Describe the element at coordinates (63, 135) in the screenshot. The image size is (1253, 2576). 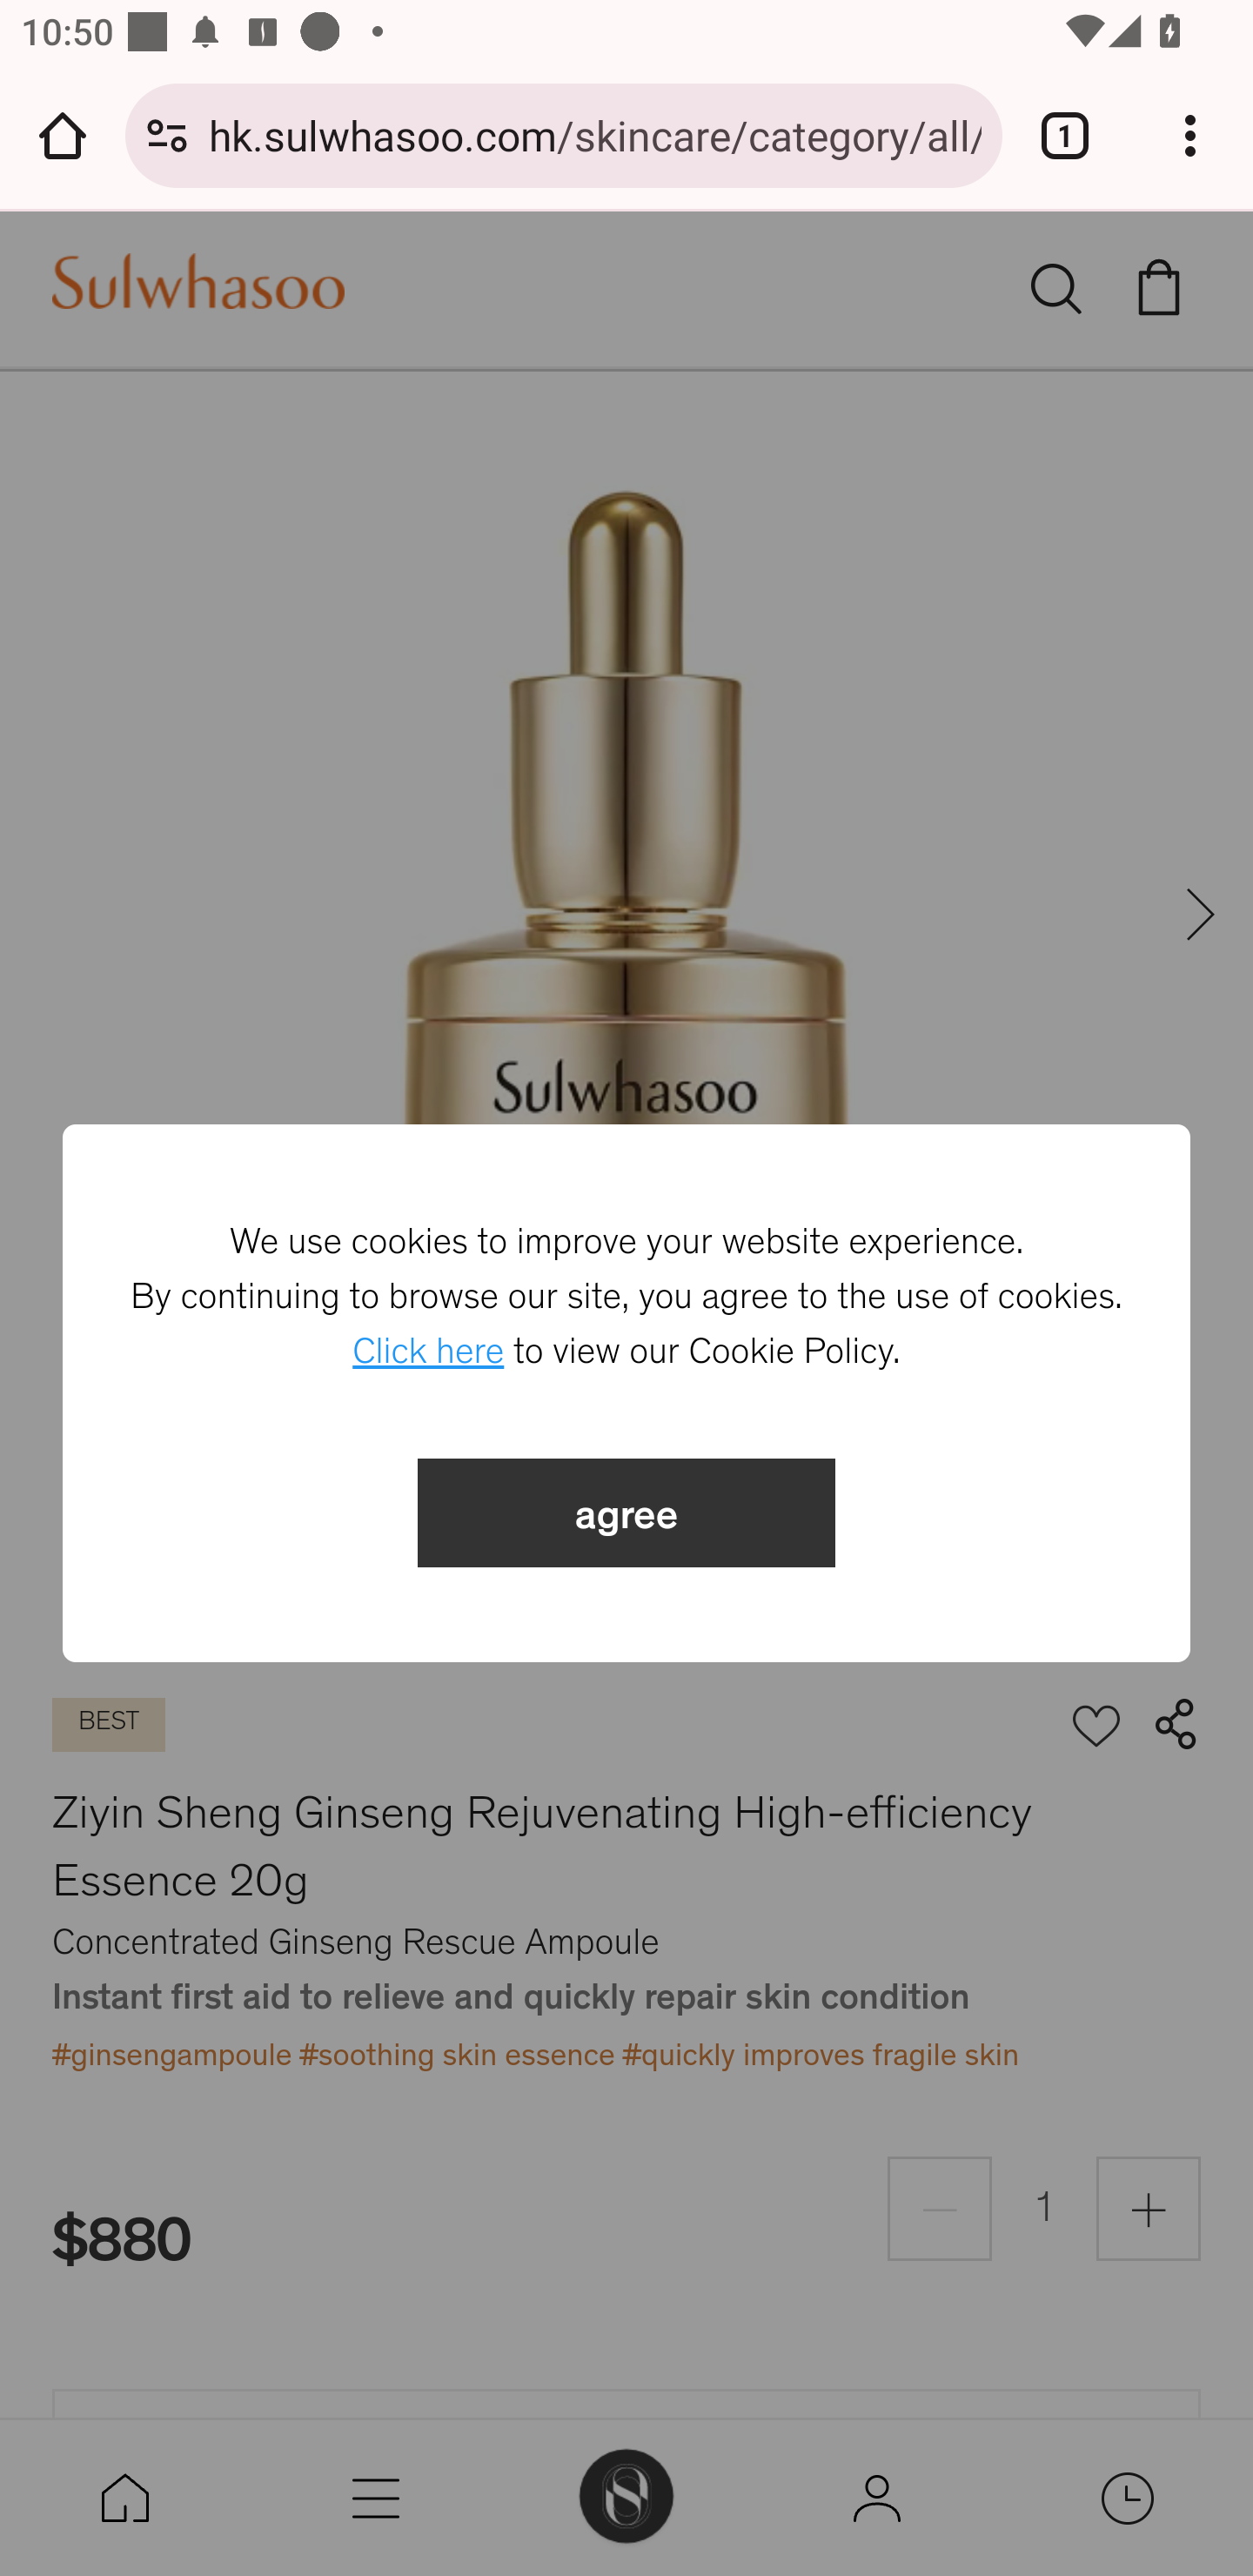
I see `Open the home page` at that location.